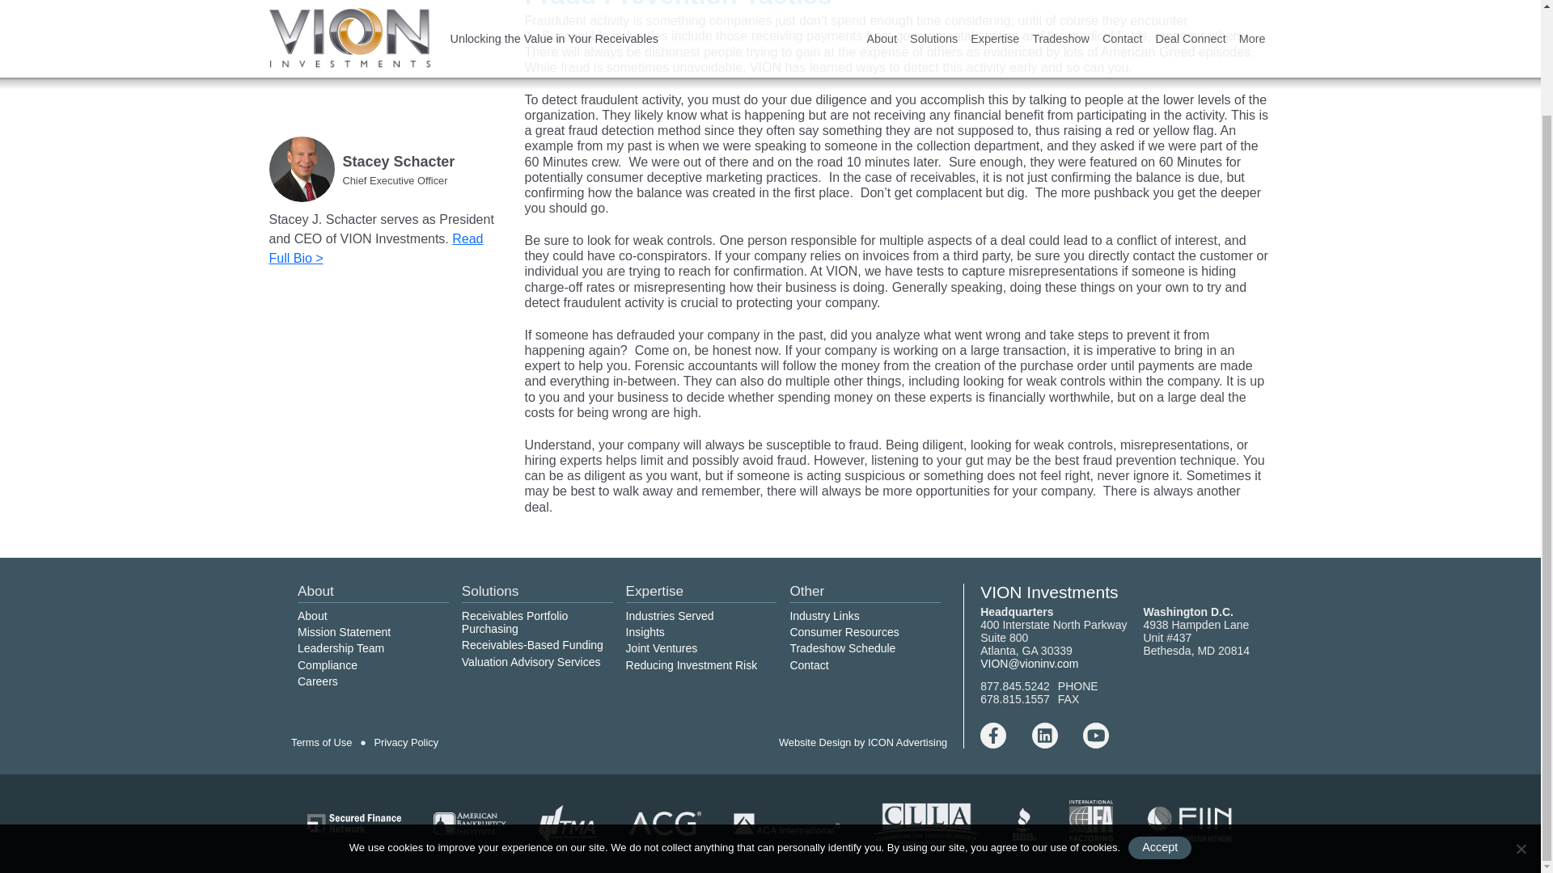 The image size is (1553, 873). What do you see at coordinates (318, 681) in the screenshot?
I see `Careers` at bounding box center [318, 681].